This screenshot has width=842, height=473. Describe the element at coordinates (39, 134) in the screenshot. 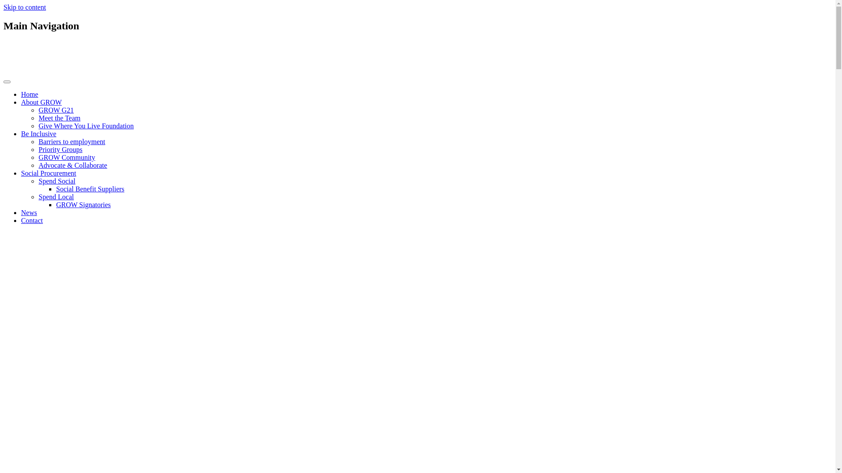

I see `Be Inclusive` at that location.